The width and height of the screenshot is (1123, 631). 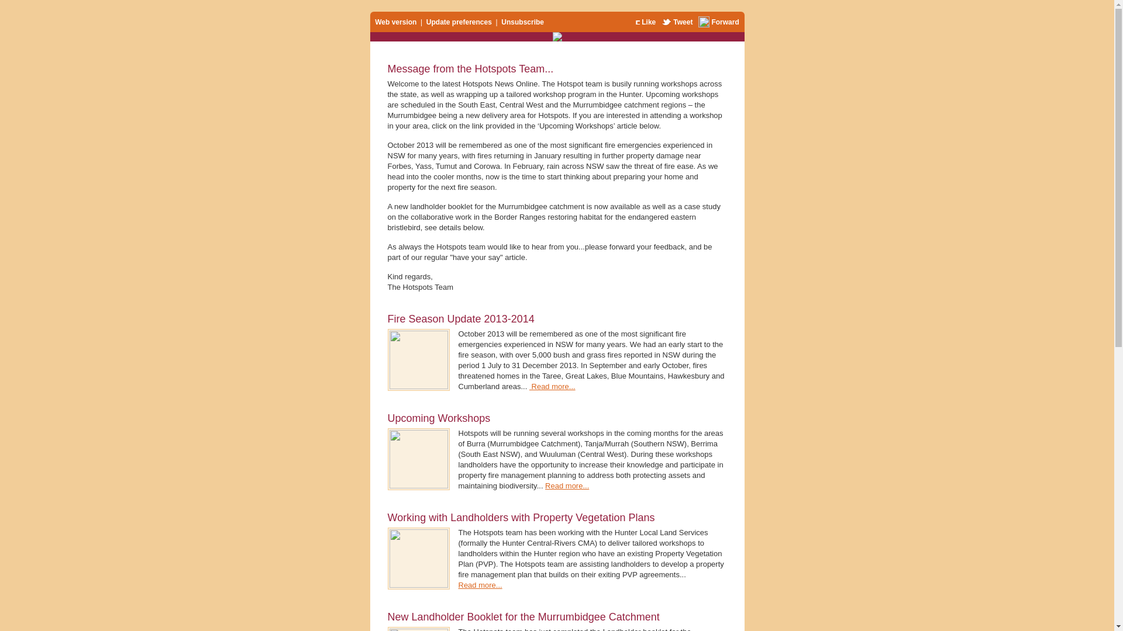 I want to click on Read more..., so click(x=552, y=387).